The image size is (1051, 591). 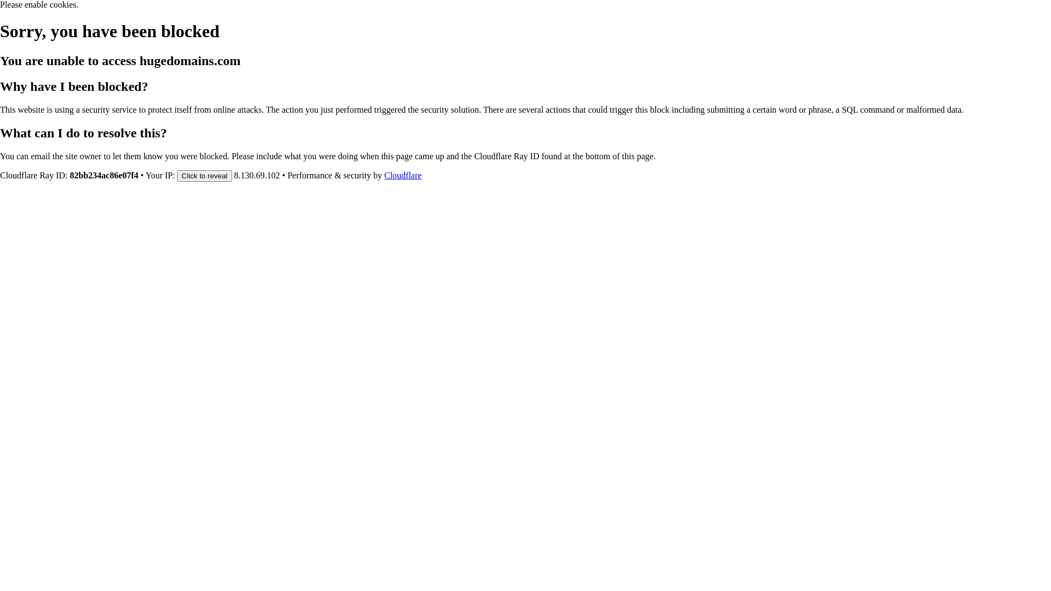 What do you see at coordinates (403, 175) in the screenshot?
I see `Cloudflare` at bounding box center [403, 175].